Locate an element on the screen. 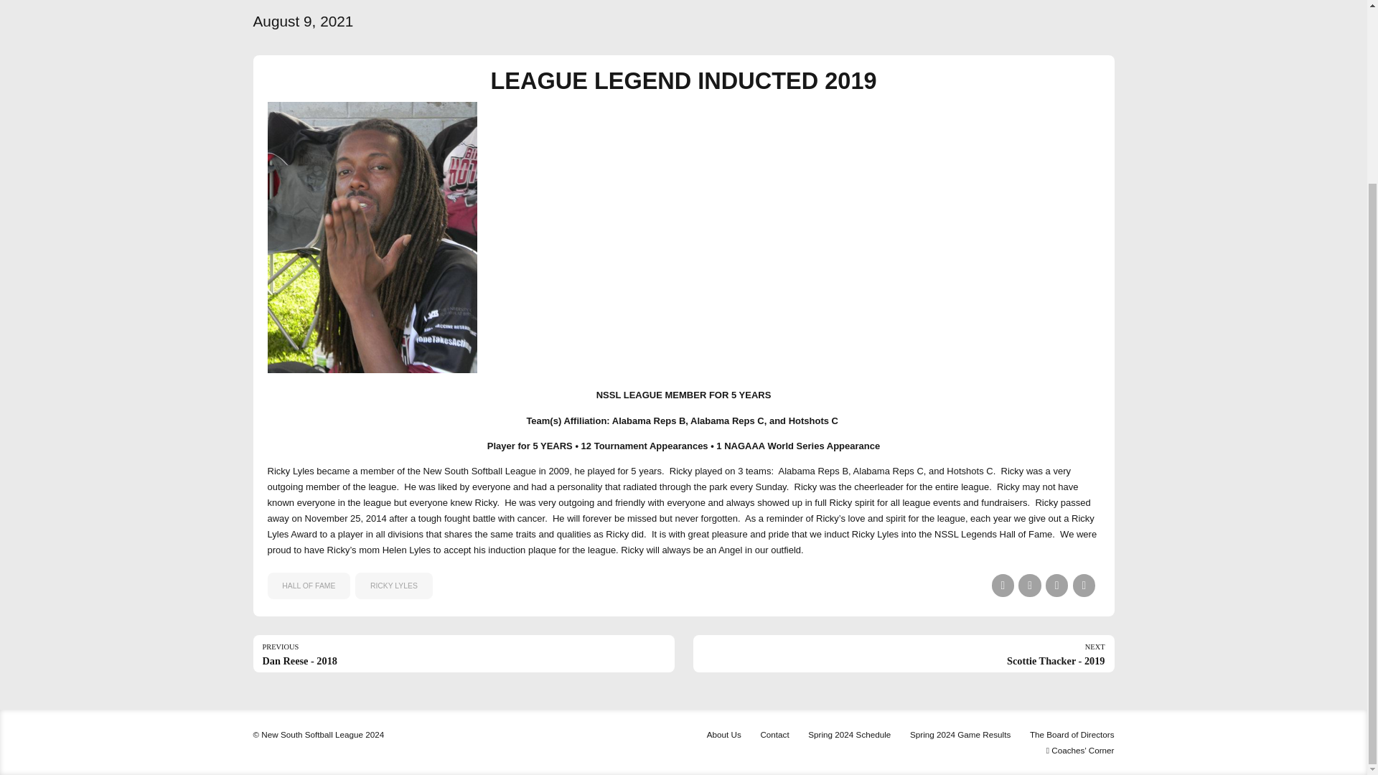 This screenshot has width=1378, height=775. Spring 2024 Game Results is located at coordinates (1003, 585).